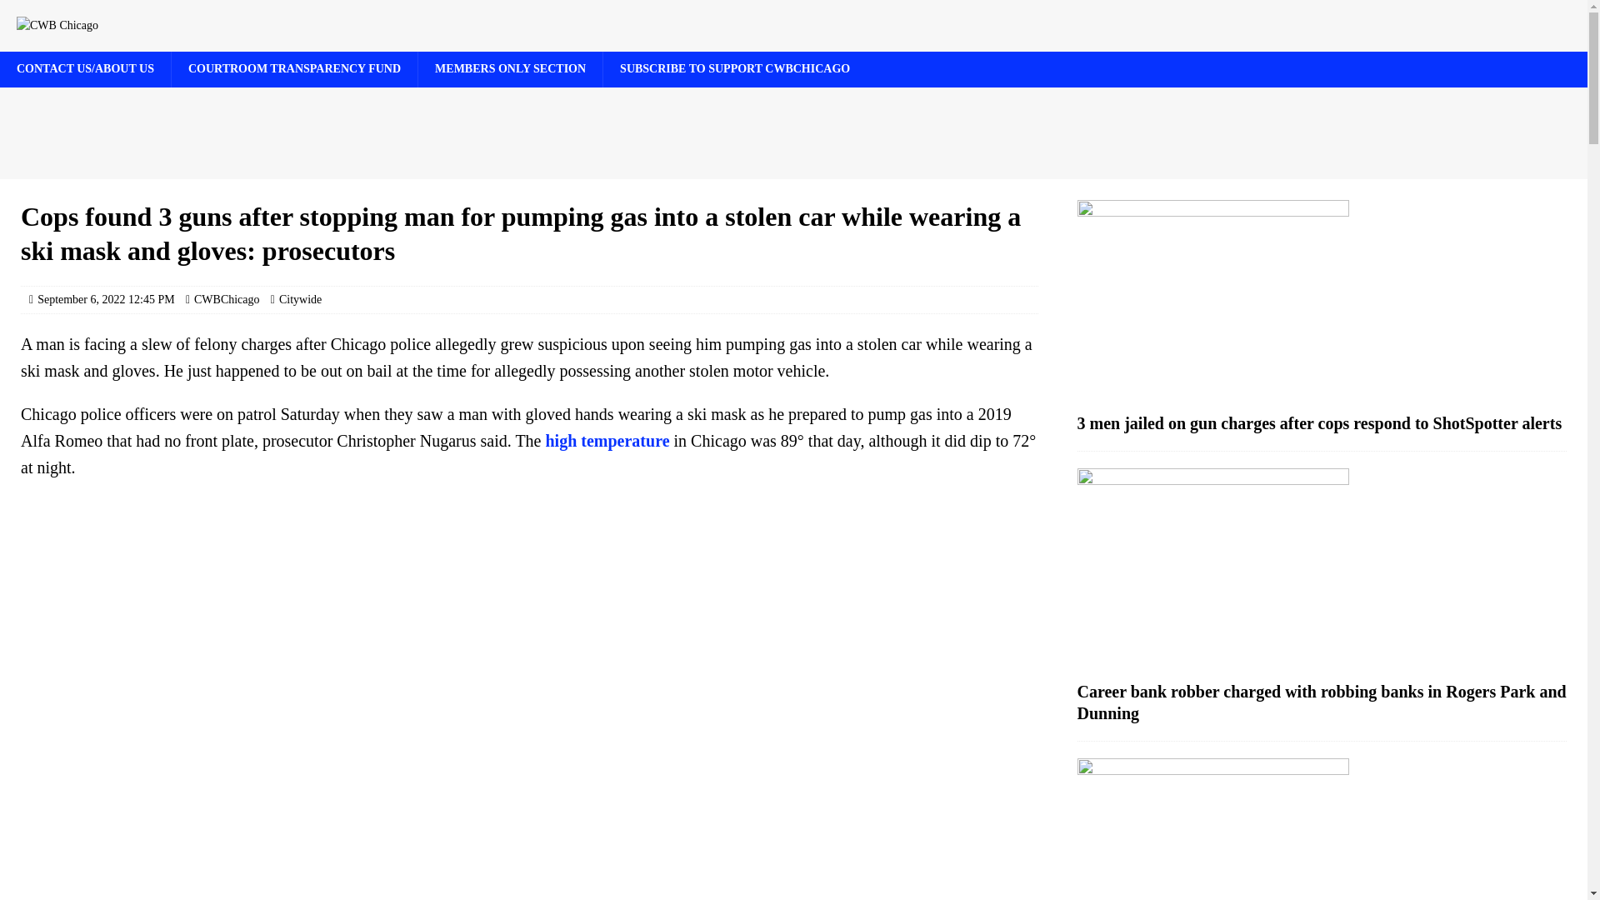 The height and width of the screenshot is (900, 1600). I want to click on high temperature, so click(607, 441).